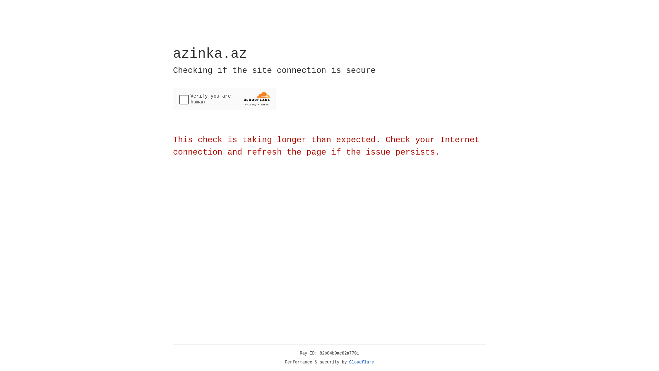 The width and height of the screenshot is (659, 371). What do you see at coordinates (224, 99) in the screenshot?
I see `Widget containing a Cloudflare security challenge` at bounding box center [224, 99].